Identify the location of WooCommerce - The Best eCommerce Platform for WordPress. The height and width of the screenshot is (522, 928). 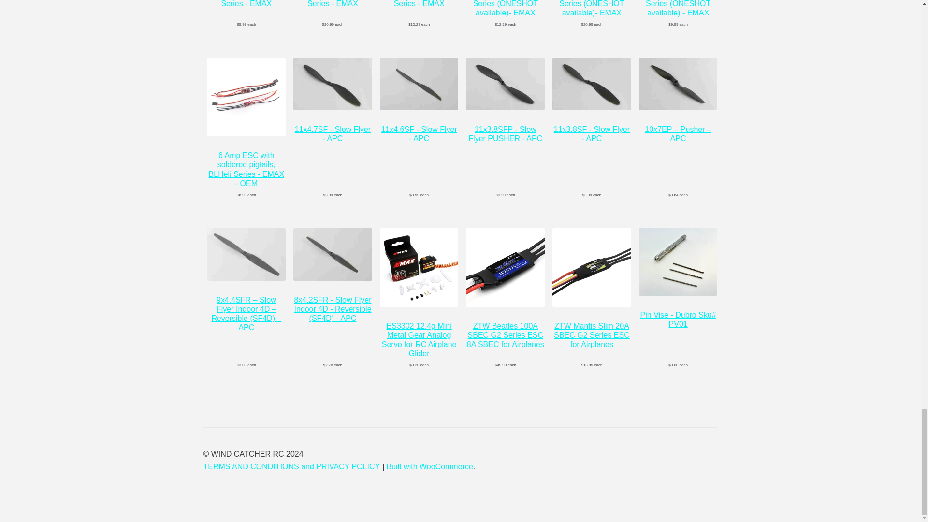
(430, 466).